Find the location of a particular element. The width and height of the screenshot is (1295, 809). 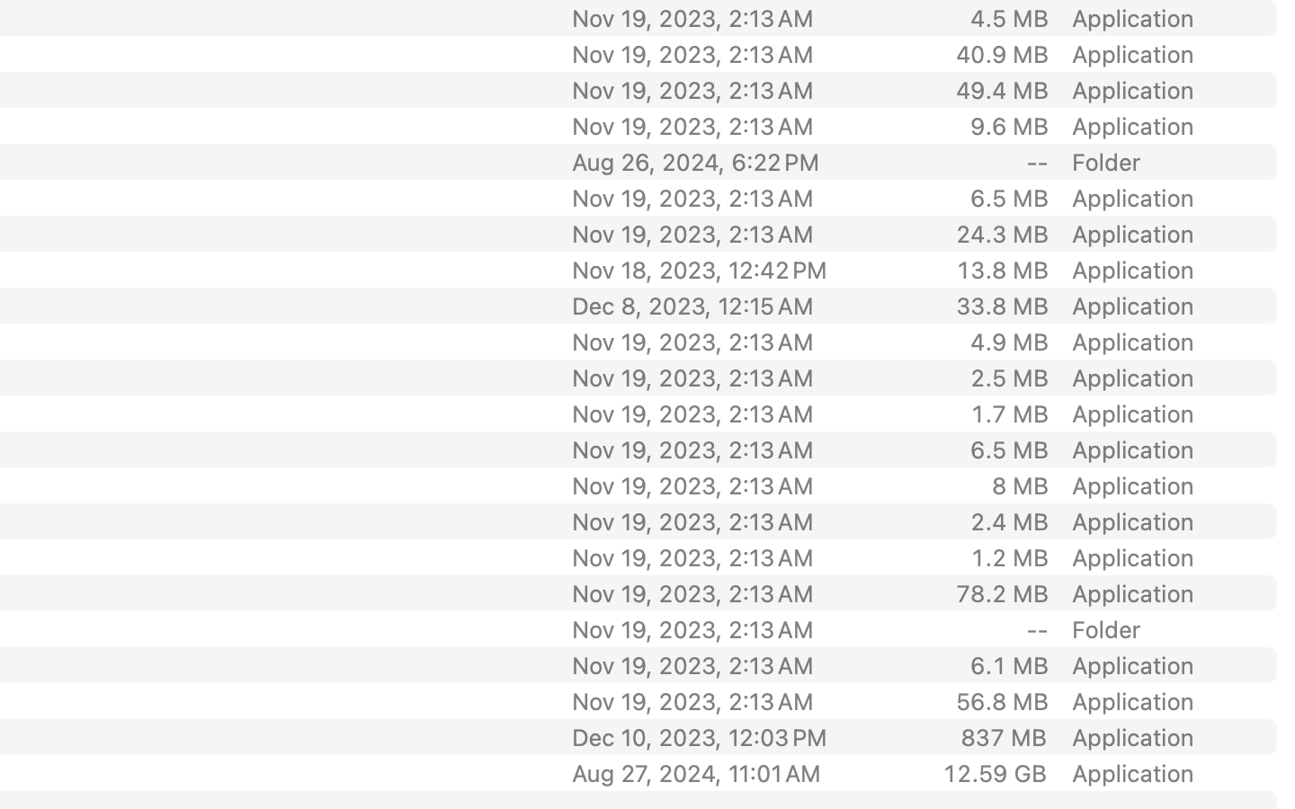

13.8 MB is located at coordinates (1002, 270).